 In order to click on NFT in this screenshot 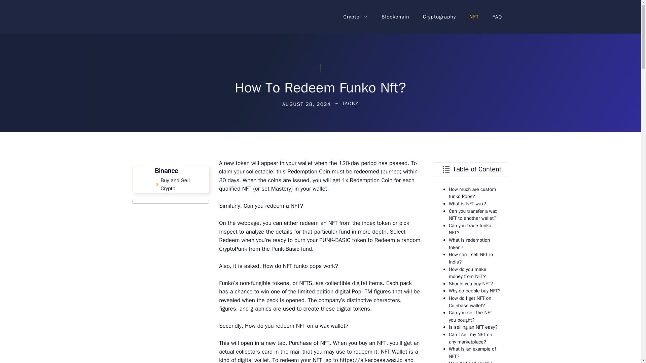, I will do `click(474, 17)`.